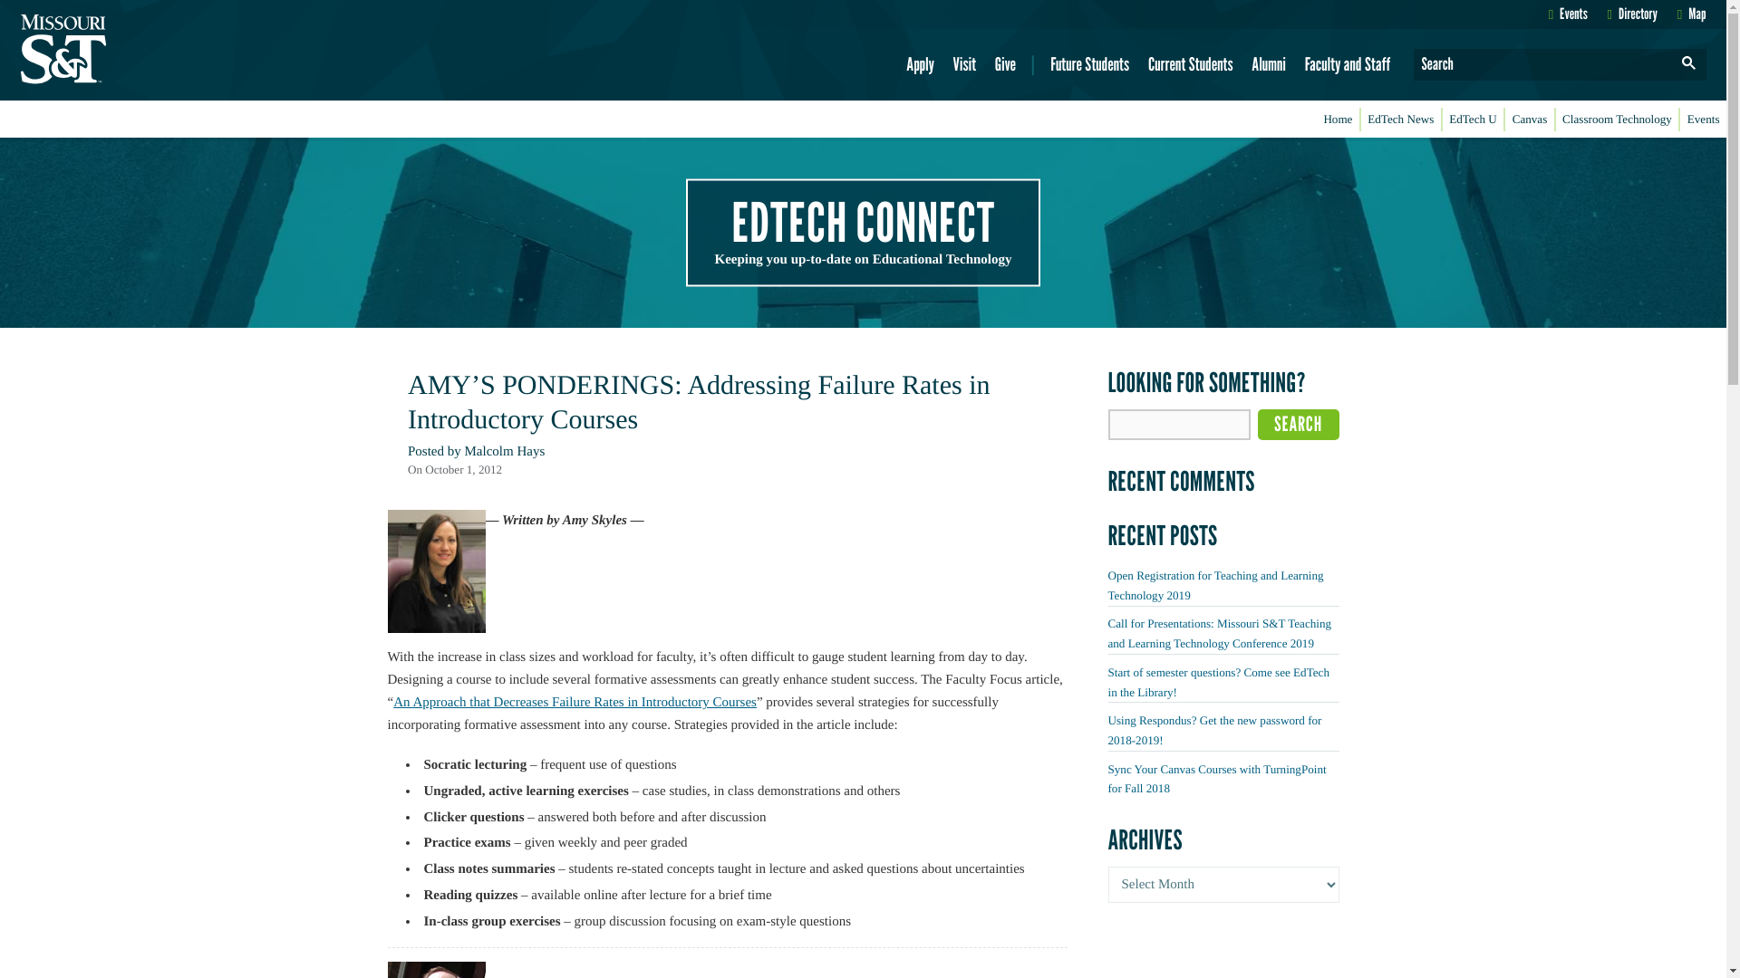 This screenshot has height=978, width=1740. I want to click on EDTECH CONNECT, so click(863, 221).